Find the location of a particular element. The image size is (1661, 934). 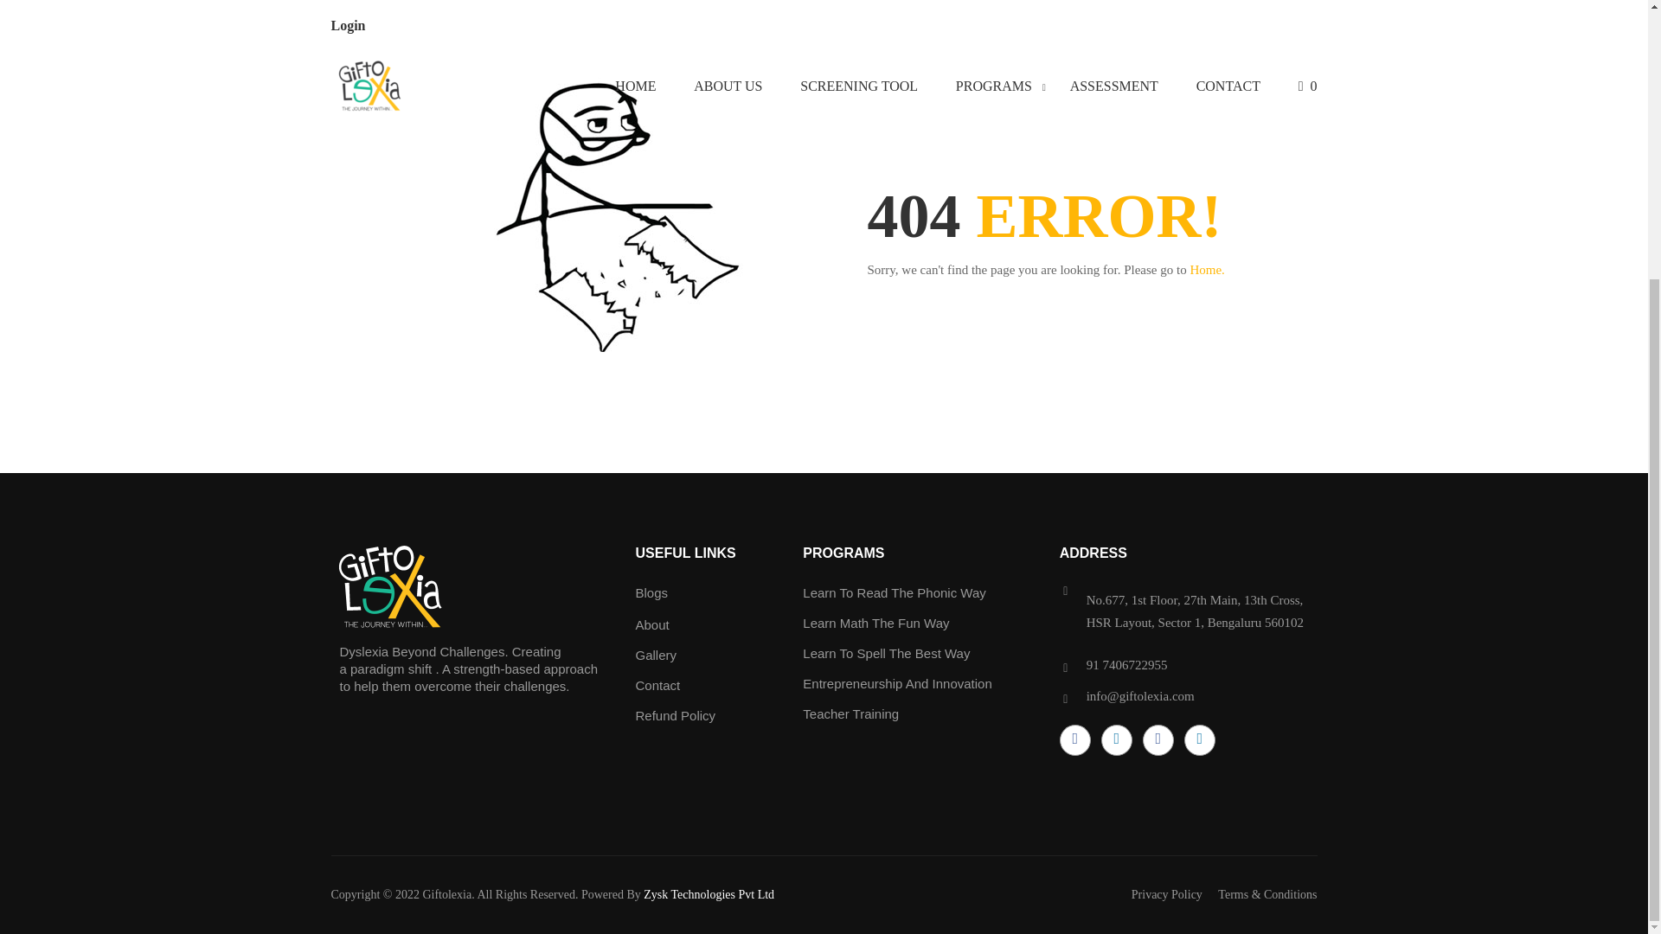

Contact is located at coordinates (657, 685).